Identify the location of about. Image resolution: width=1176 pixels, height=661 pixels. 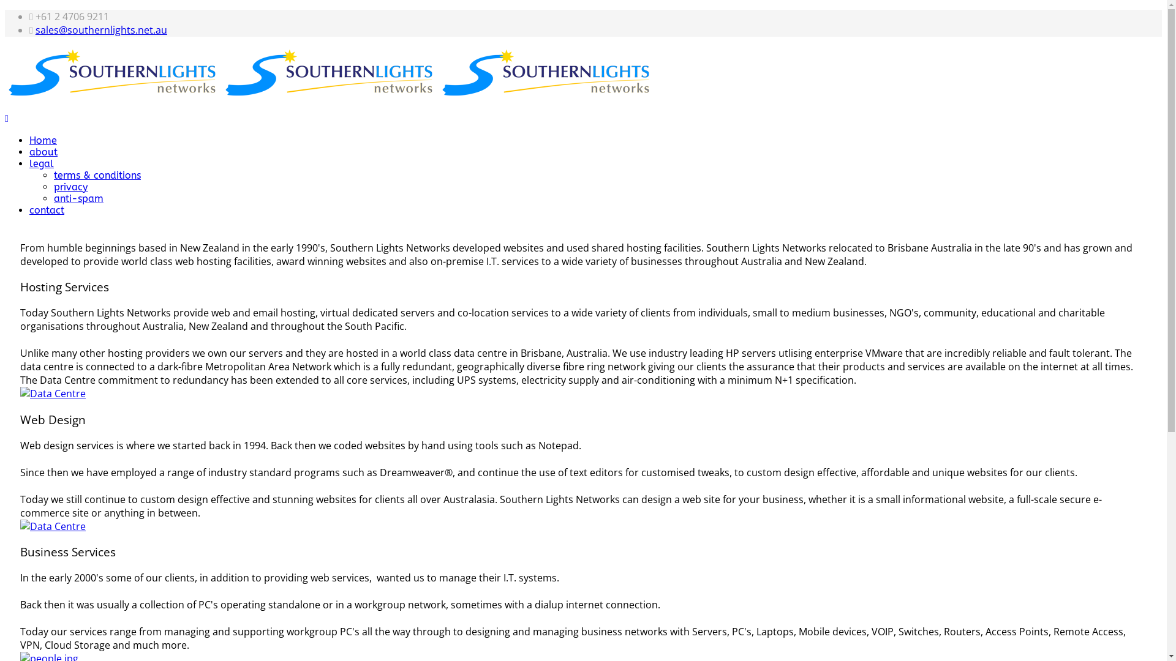
(43, 152).